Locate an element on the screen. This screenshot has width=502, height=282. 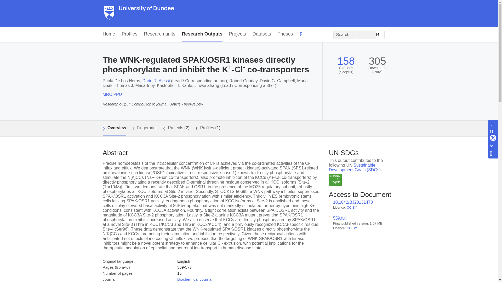
CC BY is located at coordinates (352, 228).